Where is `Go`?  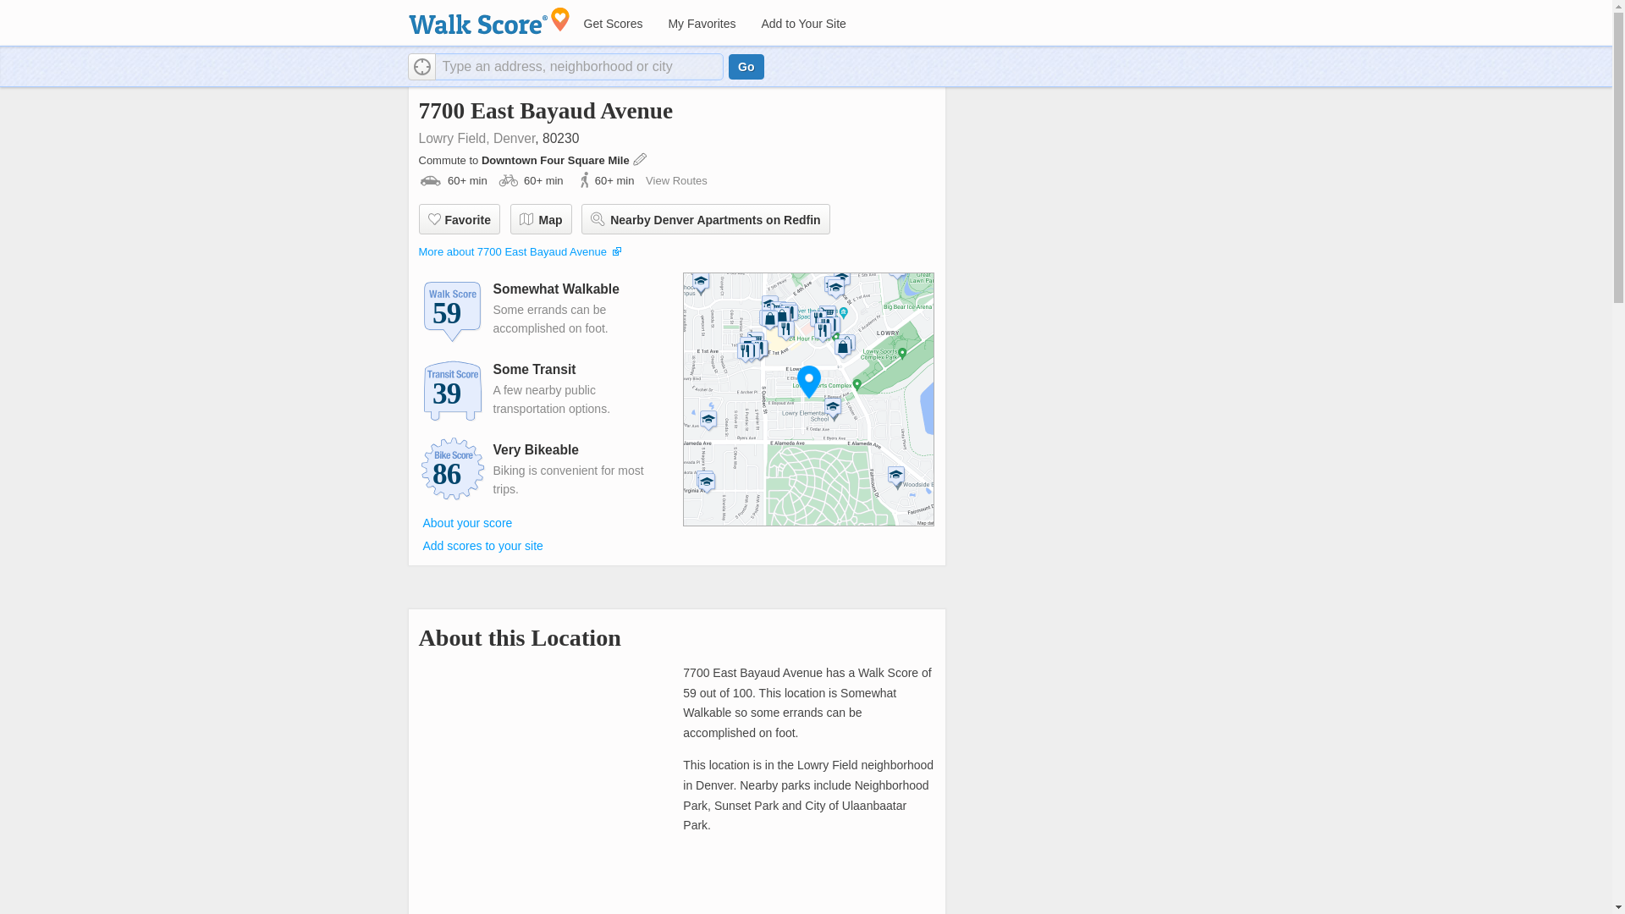 Go is located at coordinates (746, 66).